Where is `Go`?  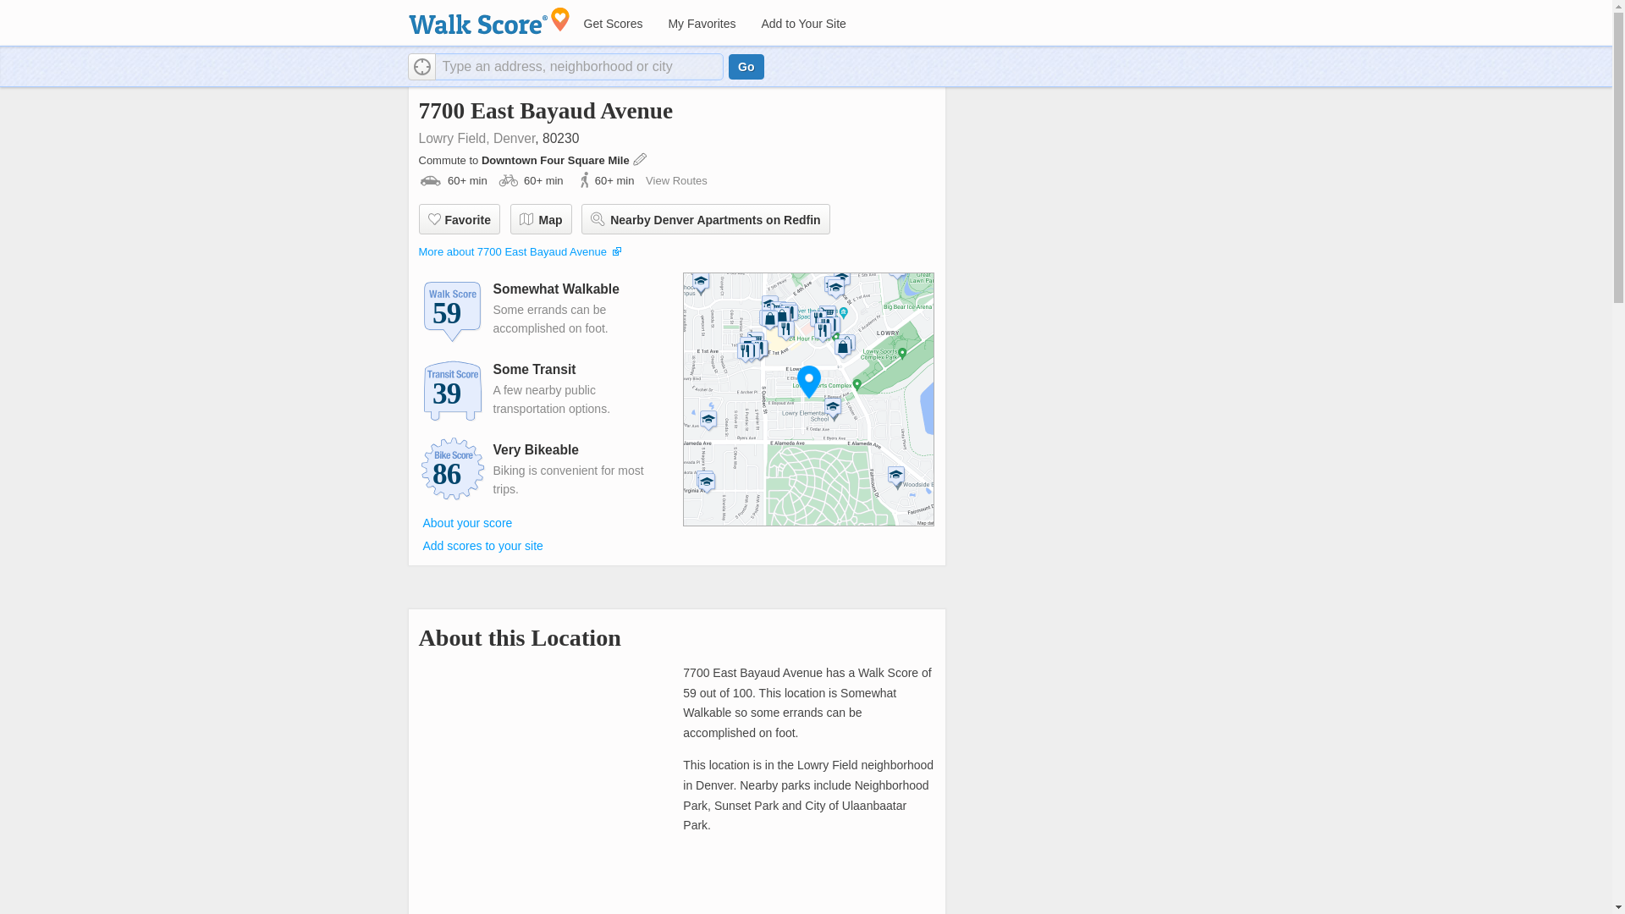 Go is located at coordinates (746, 66).